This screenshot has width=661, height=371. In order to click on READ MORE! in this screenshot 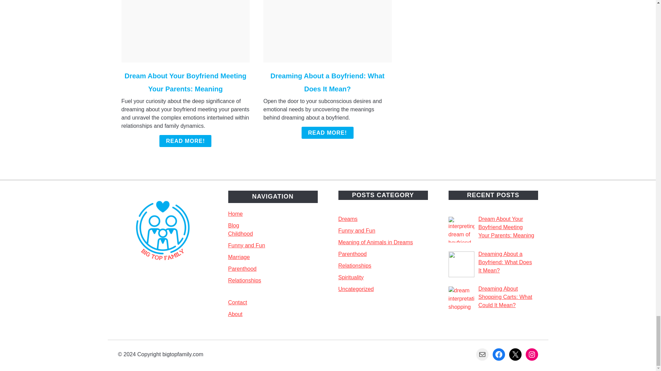, I will do `click(185, 141)`.